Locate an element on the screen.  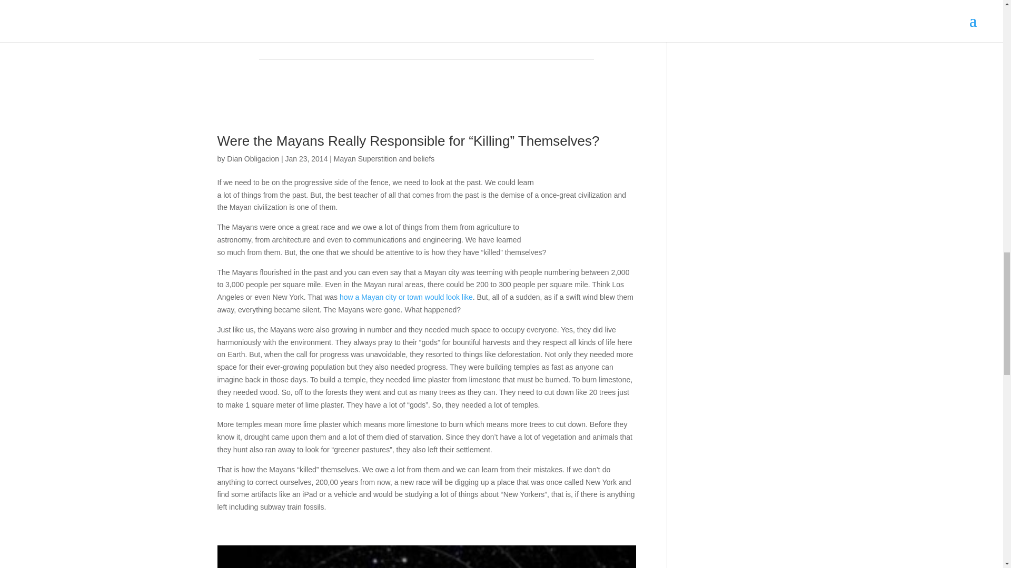
Dian Obligacion is located at coordinates (253, 158).